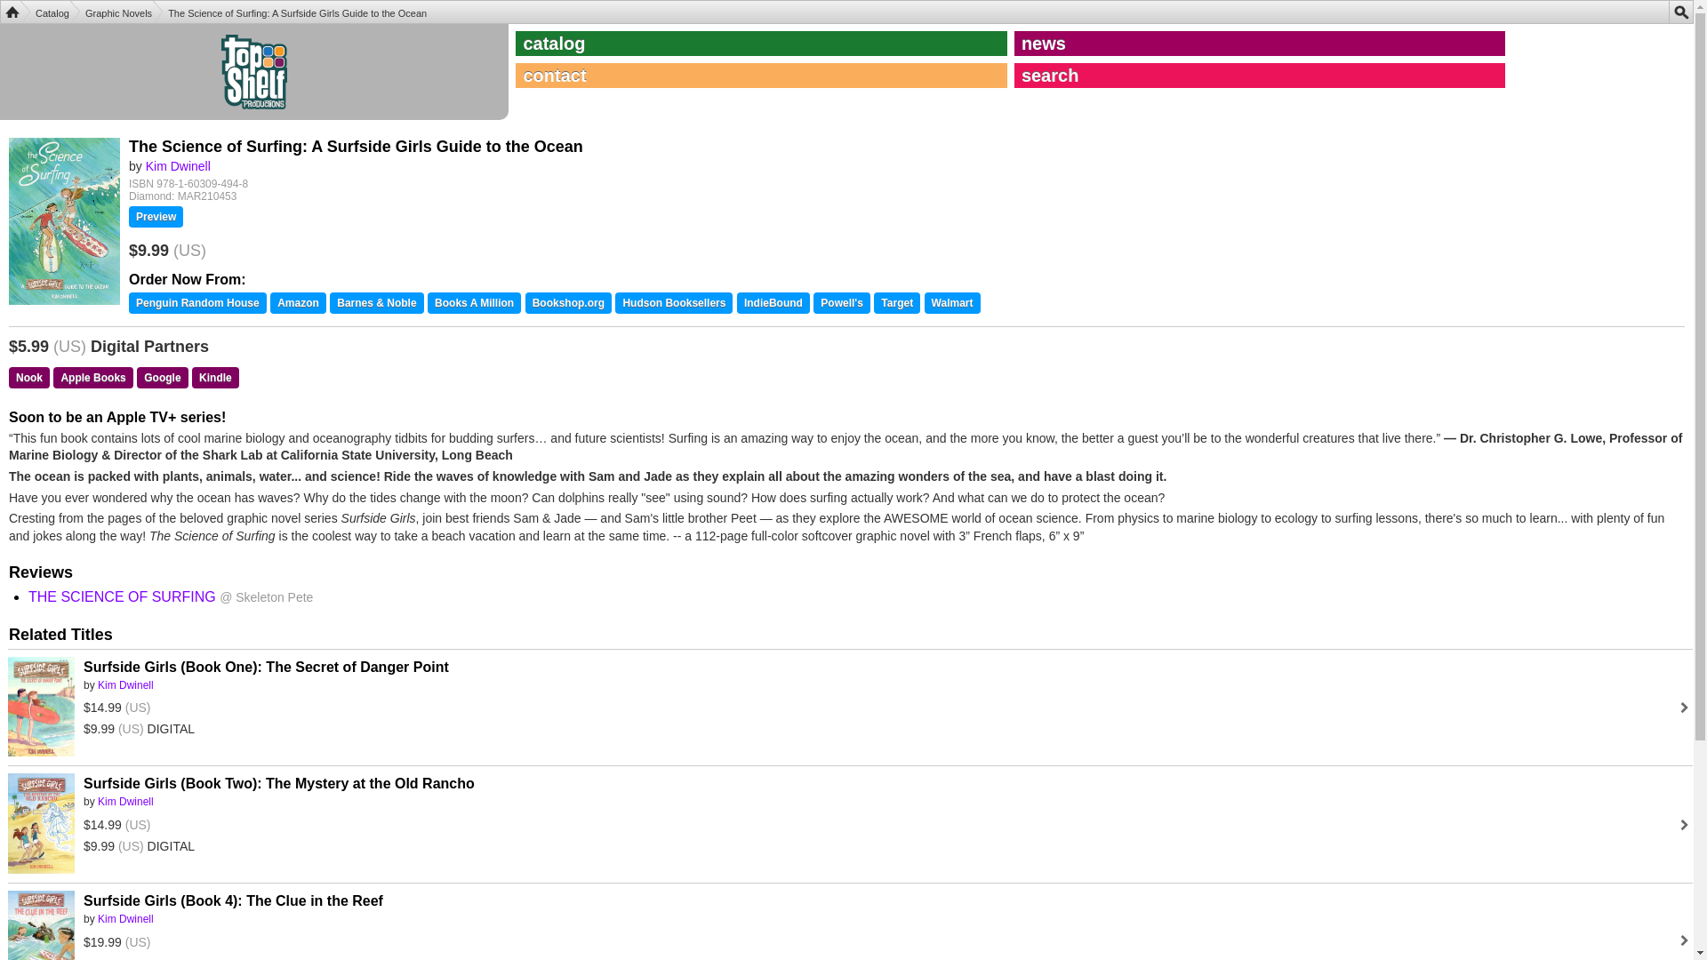 The image size is (1707, 960). I want to click on Amazon, so click(297, 303).